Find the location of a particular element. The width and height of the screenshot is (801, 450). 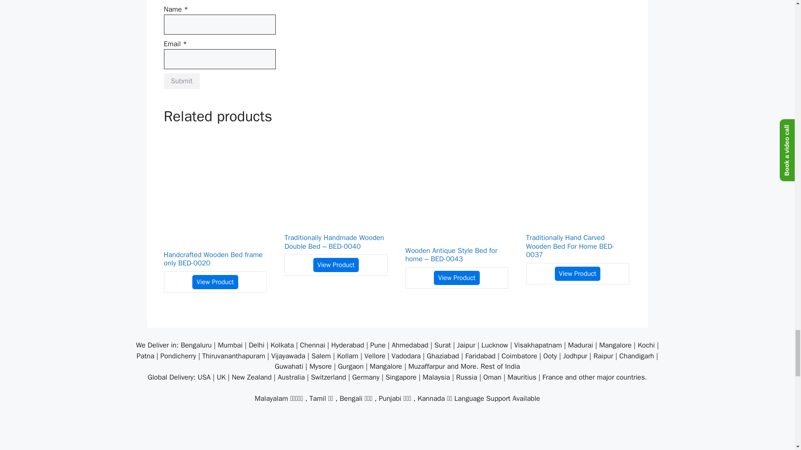

Submit is located at coordinates (181, 81).